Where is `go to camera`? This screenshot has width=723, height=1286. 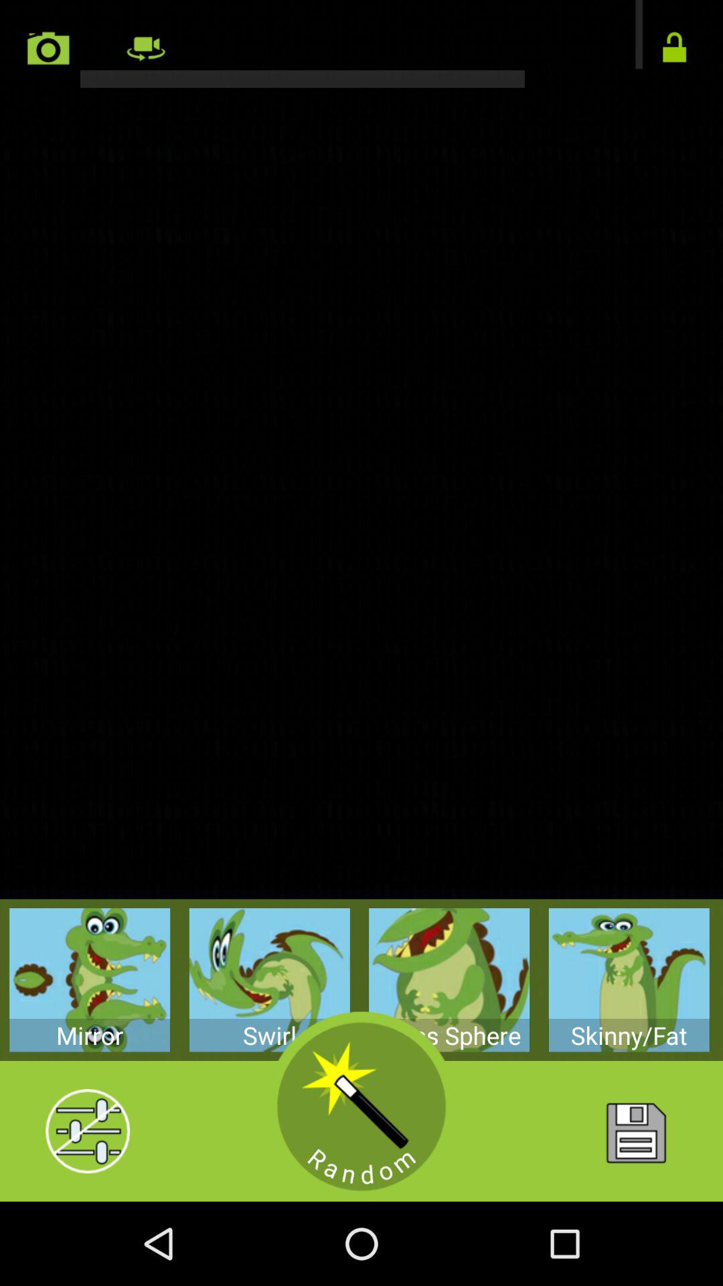 go to camera is located at coordinates (48, 48).